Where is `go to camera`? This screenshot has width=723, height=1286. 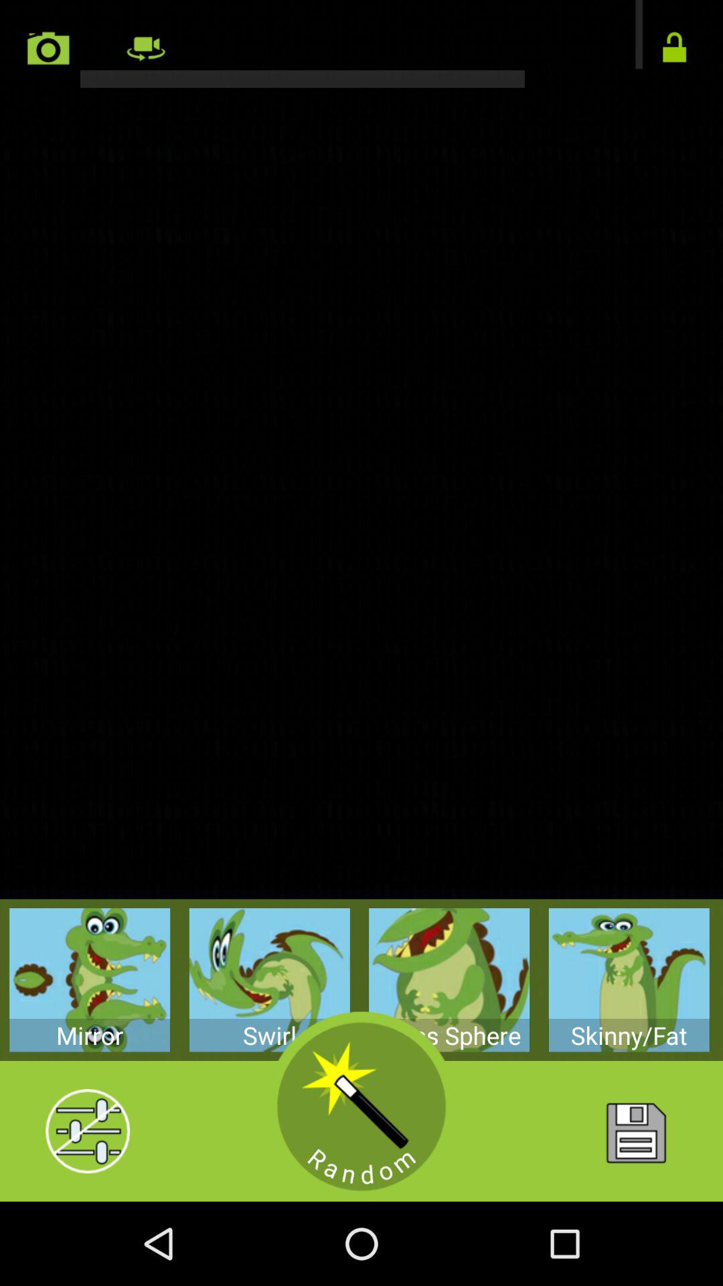 go to camera is located at coordinates (48, 48).